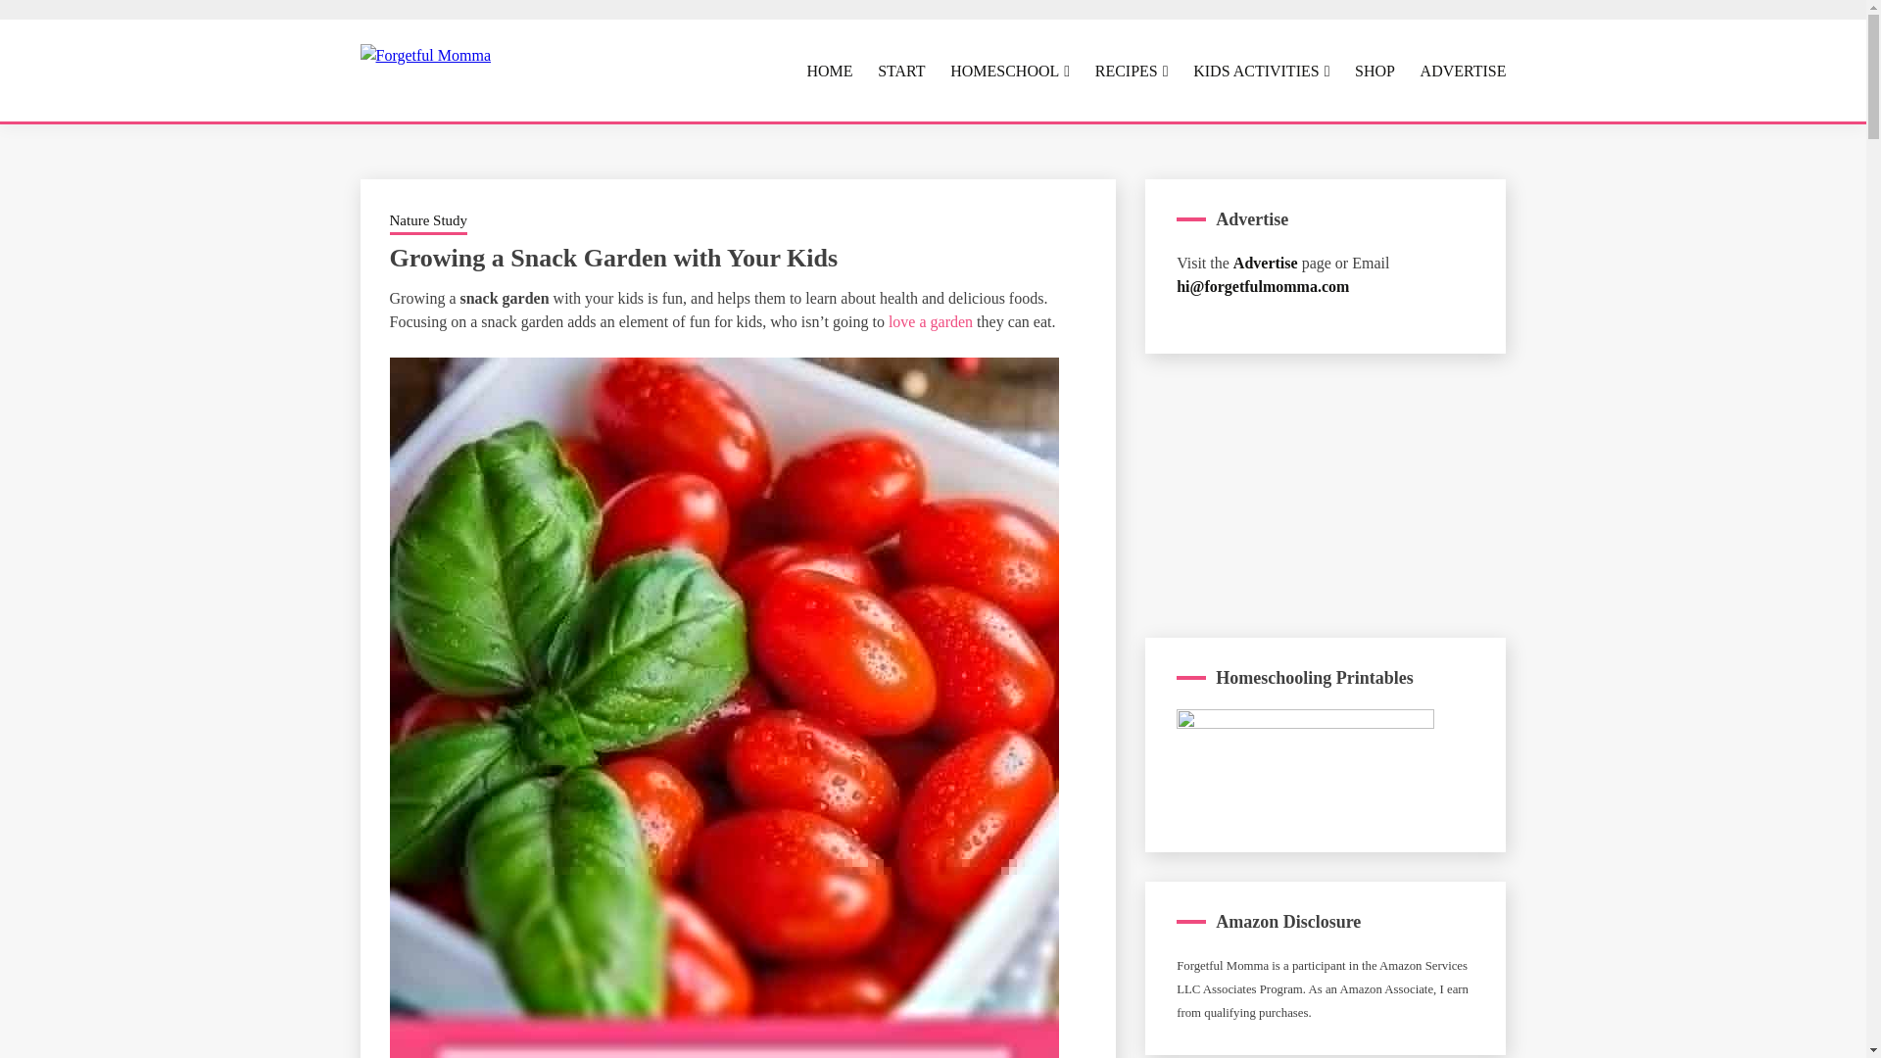 Image resolution: width=1881 pixels, height=1058 pixels. What do you see at coordinates (901, 71) in the screenshot?
I see `START` at bounding box center [901, 71].